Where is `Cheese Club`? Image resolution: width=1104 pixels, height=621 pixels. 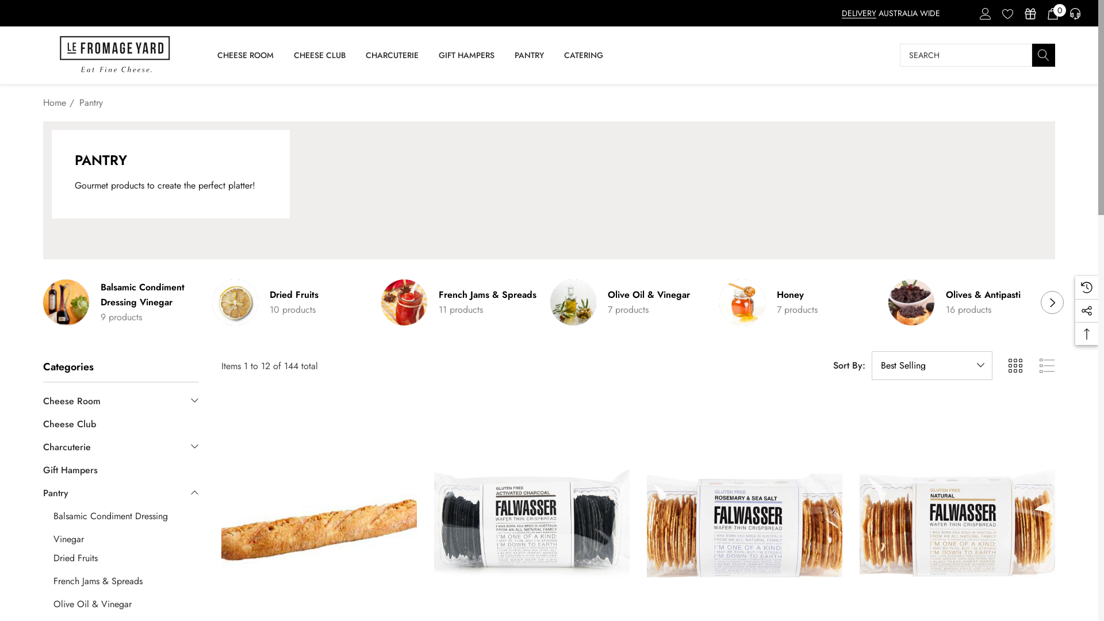 Cheese Club is located at coordinates (70, 424).